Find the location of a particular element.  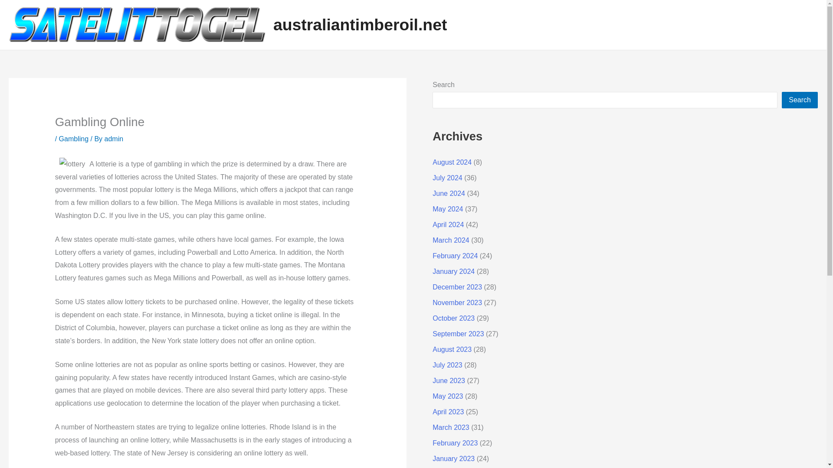

Gambling is located at coordinates (74, 139).